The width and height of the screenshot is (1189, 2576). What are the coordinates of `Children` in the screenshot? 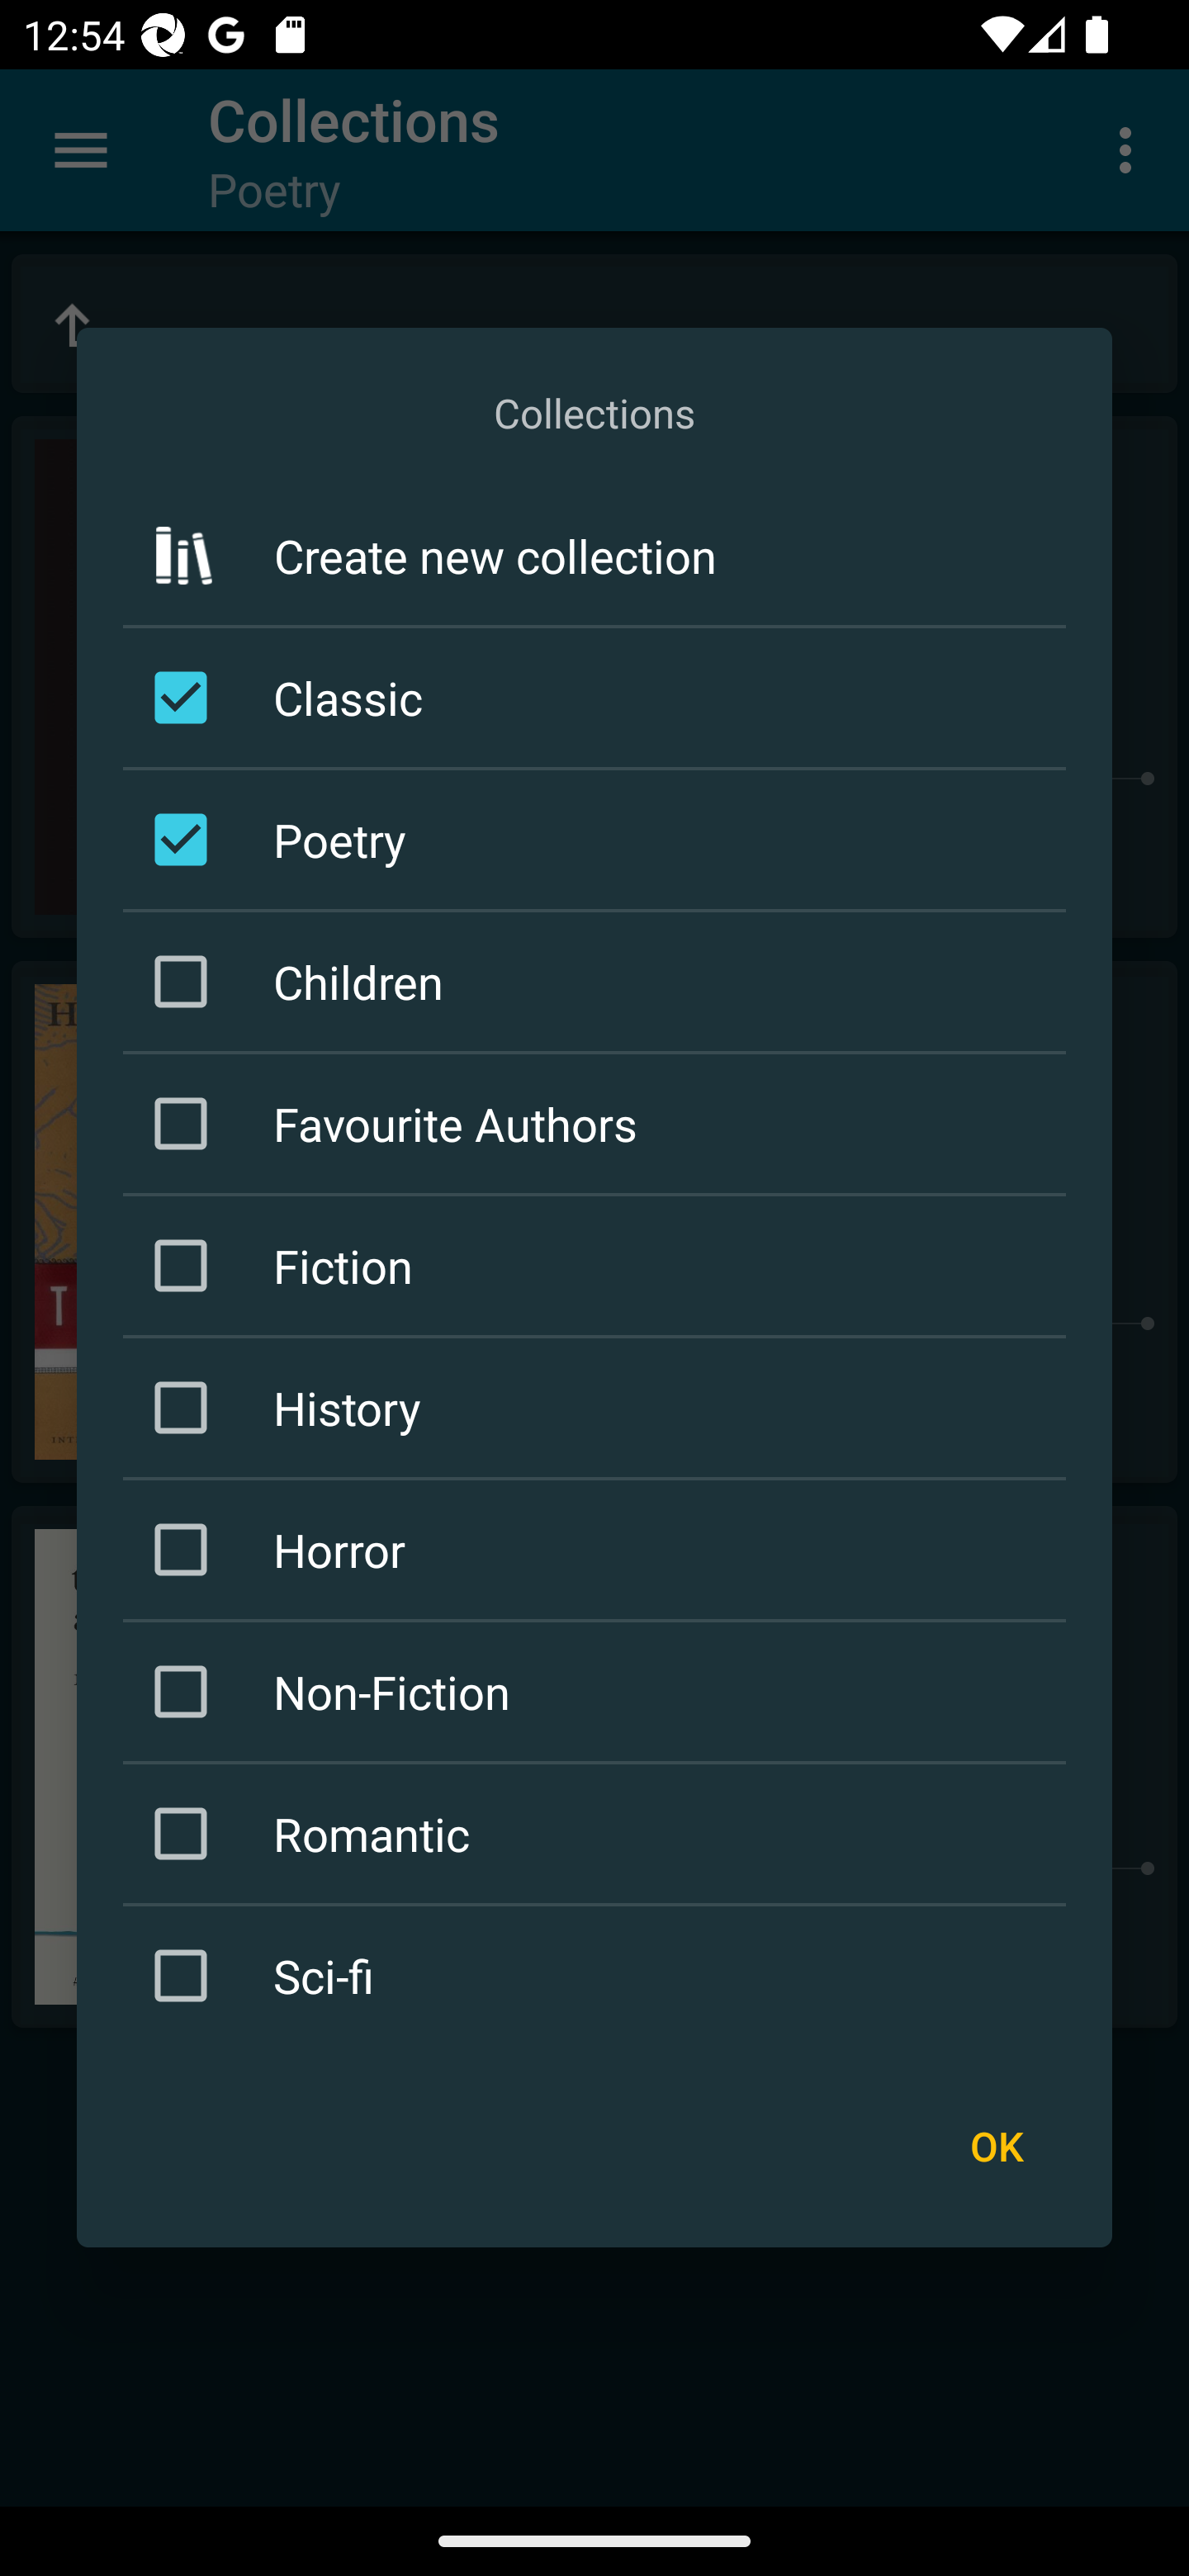 It's located at (599, 981).